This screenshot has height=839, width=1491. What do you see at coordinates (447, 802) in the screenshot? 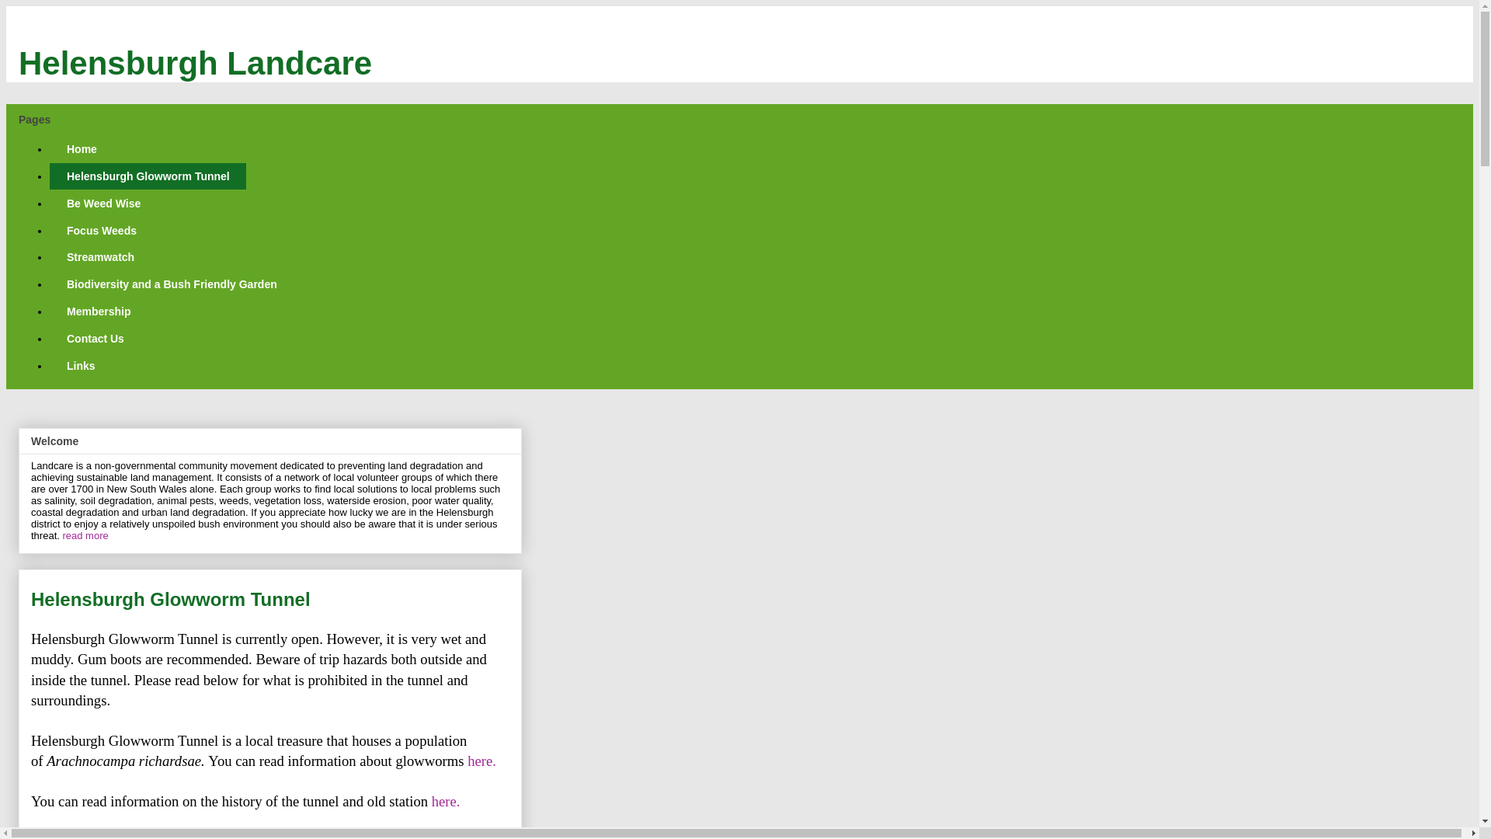
I see `here. ` at bounding box center [447, 802].